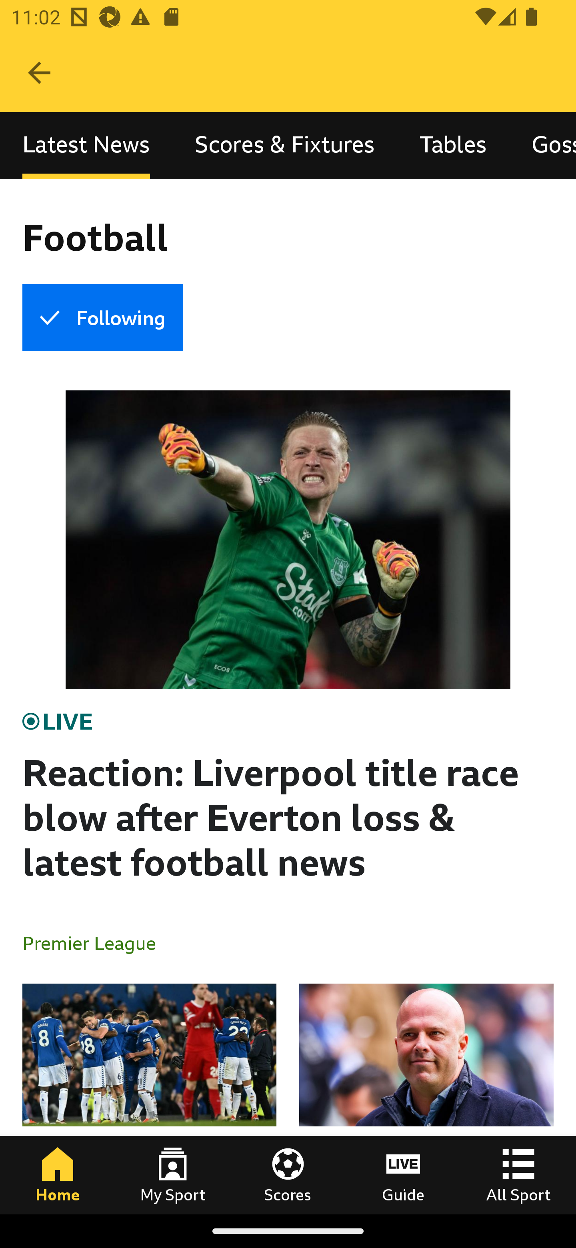 The width and height of the screenshot is (576, 1248). Describe the element at coordinates (95, 942) in the screenshot. I see `Premier League In the section Premier League` at that location.